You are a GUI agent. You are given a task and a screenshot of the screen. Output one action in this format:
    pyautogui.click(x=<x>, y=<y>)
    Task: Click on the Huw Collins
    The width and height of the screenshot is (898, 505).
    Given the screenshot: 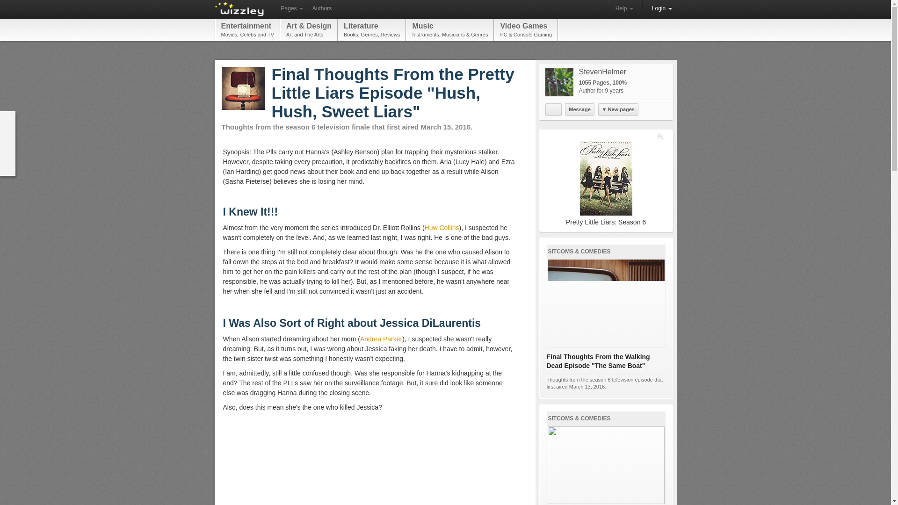 What is the action you would take?
    pyautogui.click(x=371, y=29)
    